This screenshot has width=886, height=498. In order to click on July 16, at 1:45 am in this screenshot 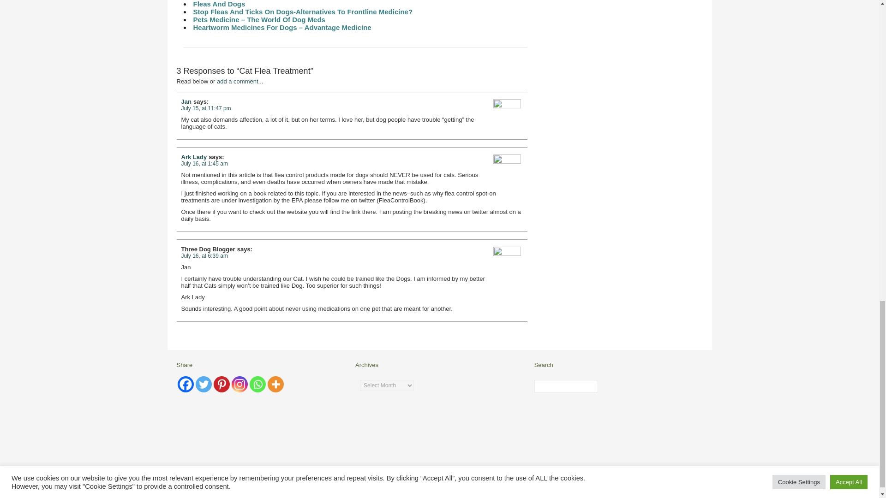, I will do `click(204, 163)`.